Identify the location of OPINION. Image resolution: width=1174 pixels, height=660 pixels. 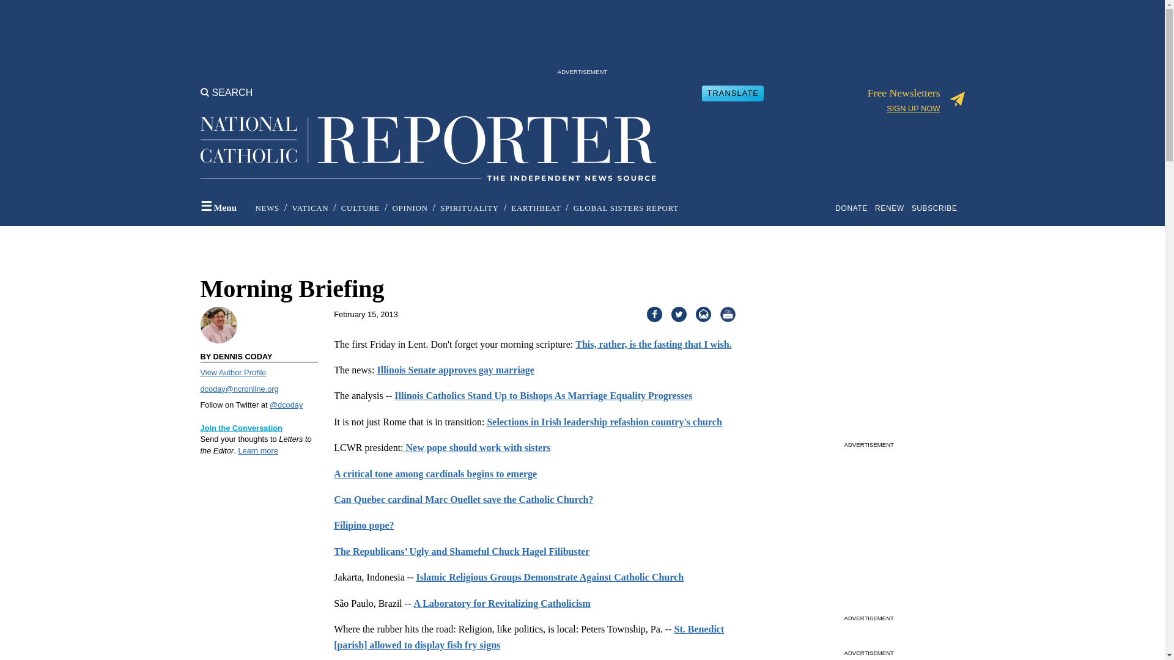
(410, 208).